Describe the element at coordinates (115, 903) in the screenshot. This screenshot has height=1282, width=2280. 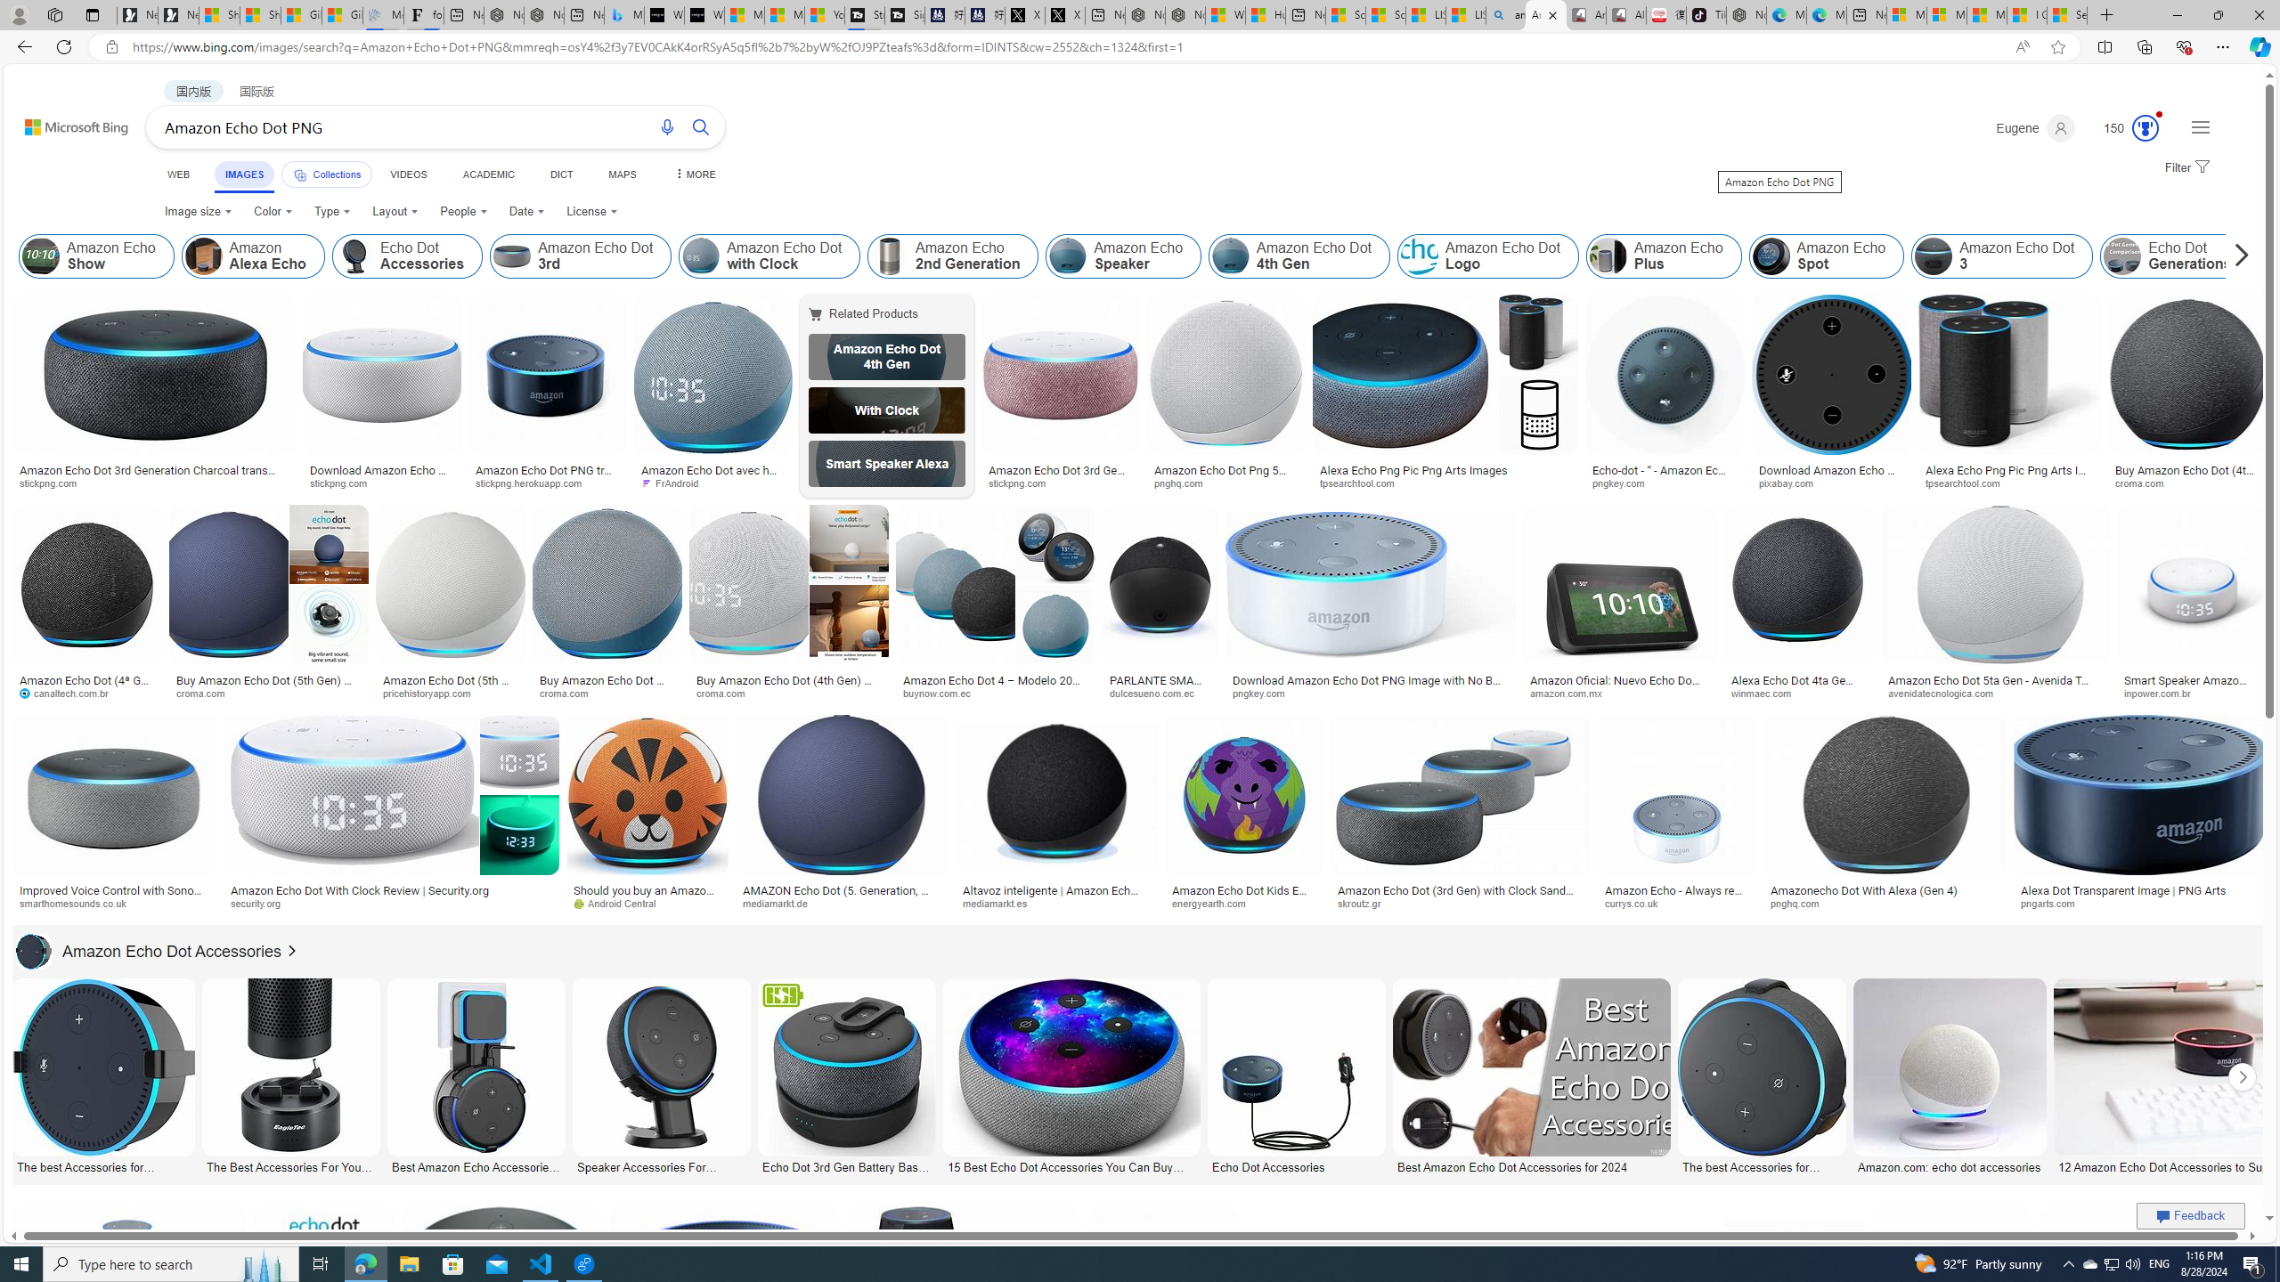
I see `smarthomesounds.co.uk` at that location.